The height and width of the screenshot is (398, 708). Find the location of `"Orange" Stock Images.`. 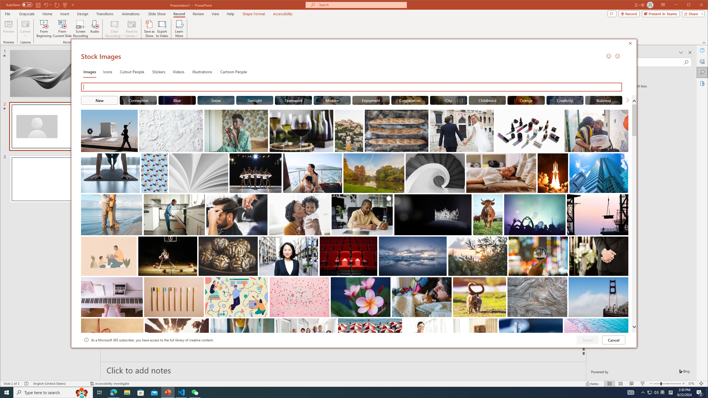

"Orange" Stock Images. is located at coordinates (526, 100).